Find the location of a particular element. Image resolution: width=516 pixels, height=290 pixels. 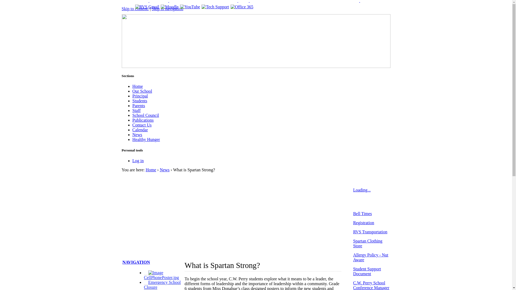

Search is located at coordinates (381, 20).